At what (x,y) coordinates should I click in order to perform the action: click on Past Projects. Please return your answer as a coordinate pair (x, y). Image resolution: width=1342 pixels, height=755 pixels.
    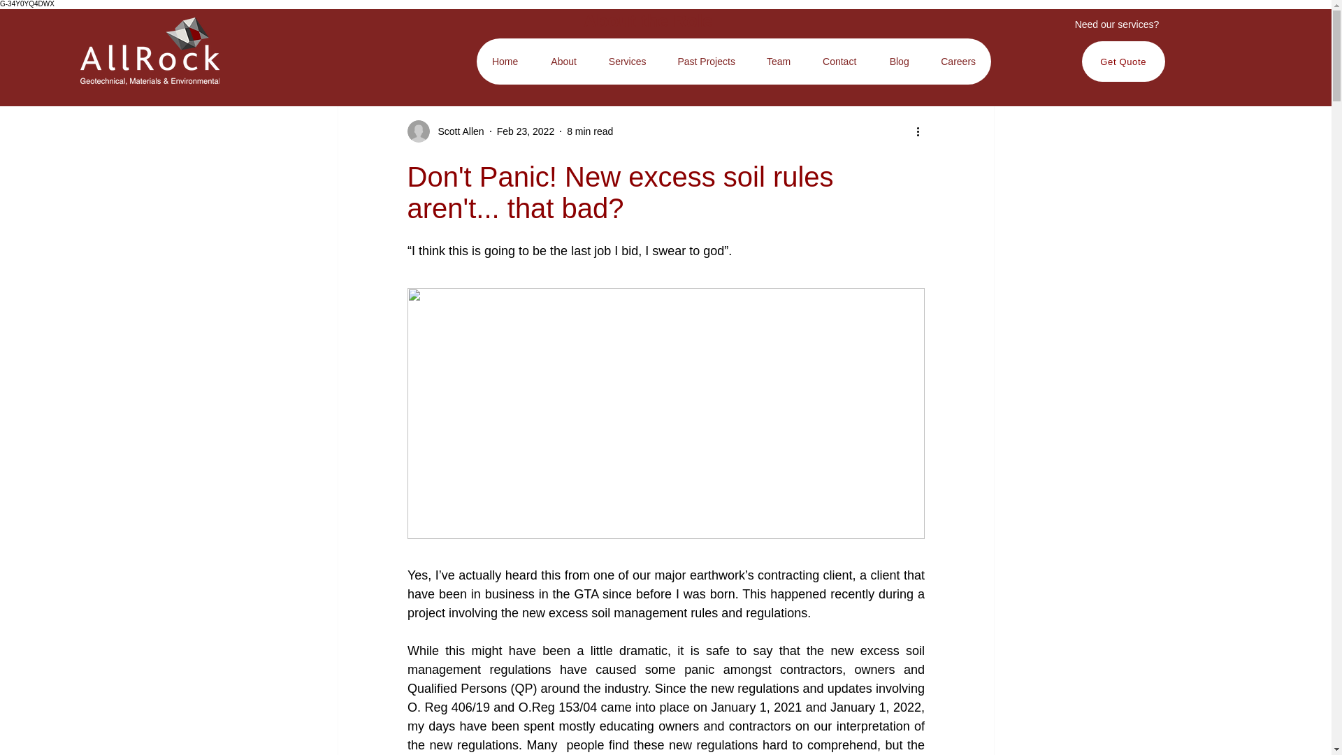
    Looking at the image, I should click on (706, 62).